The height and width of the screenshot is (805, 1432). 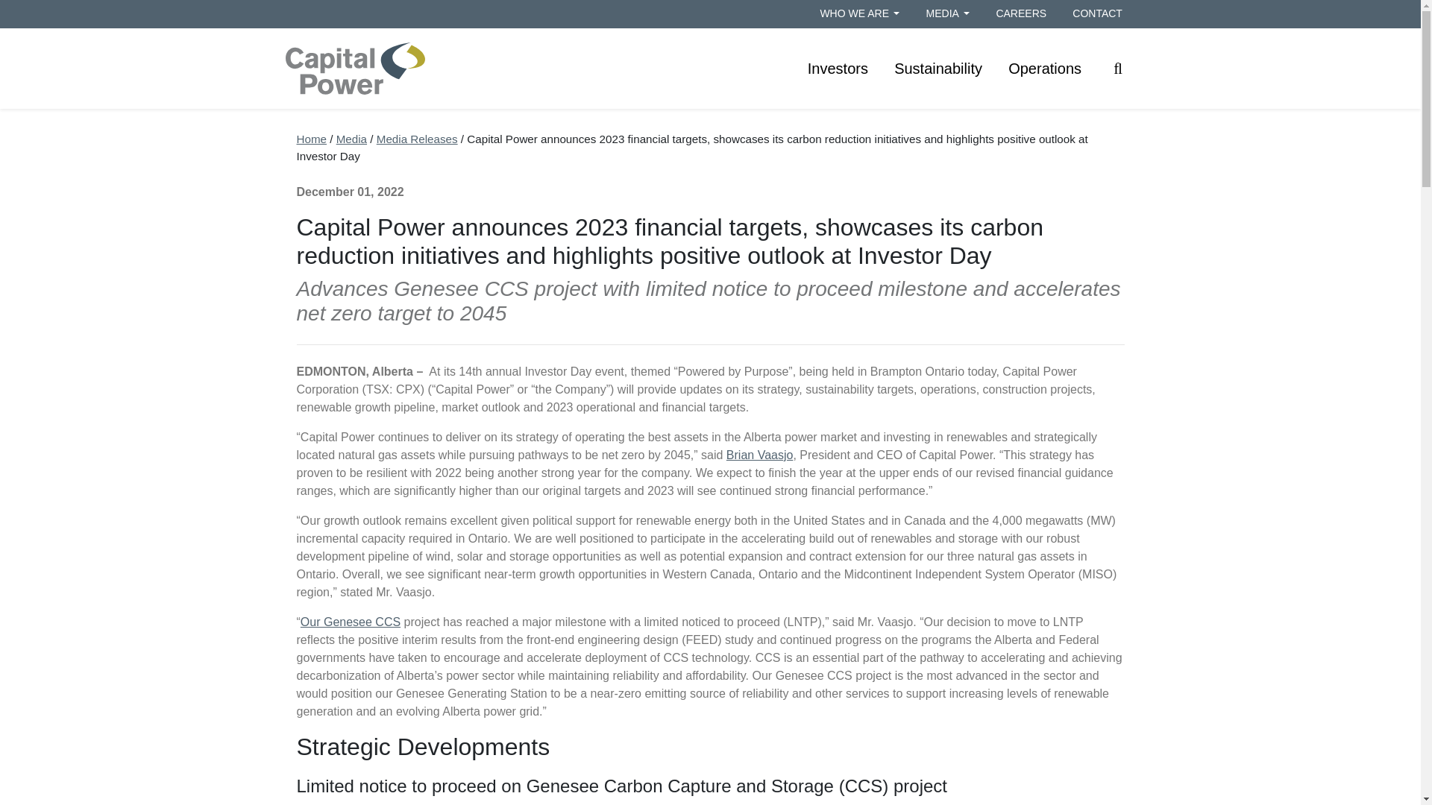 What do you see at coordinates (1097, 13) in the screenshot?
I see `CONTACT` at bounding box center [1097, 13].